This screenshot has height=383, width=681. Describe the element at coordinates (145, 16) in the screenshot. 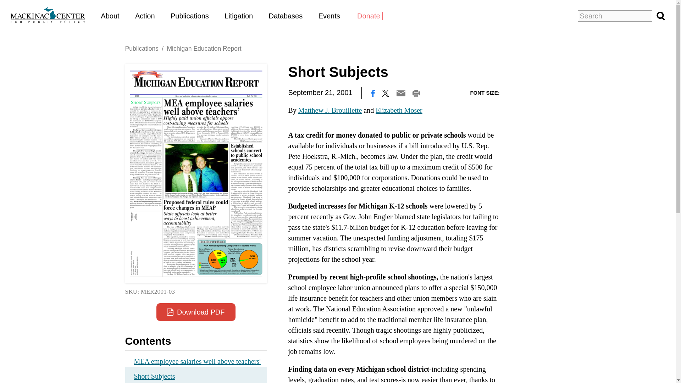

I see `Action` at that location.